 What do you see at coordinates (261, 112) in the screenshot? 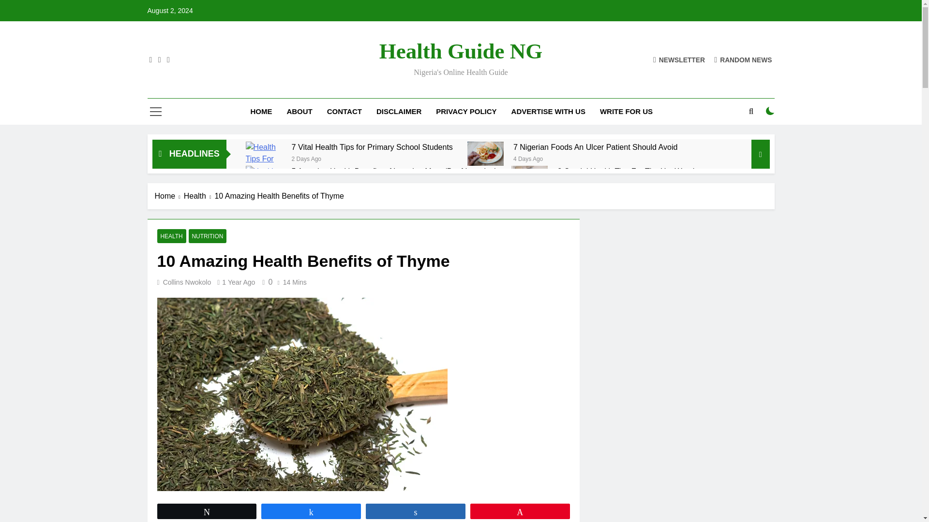
I see `HOME` at bounding box center [261, 112].